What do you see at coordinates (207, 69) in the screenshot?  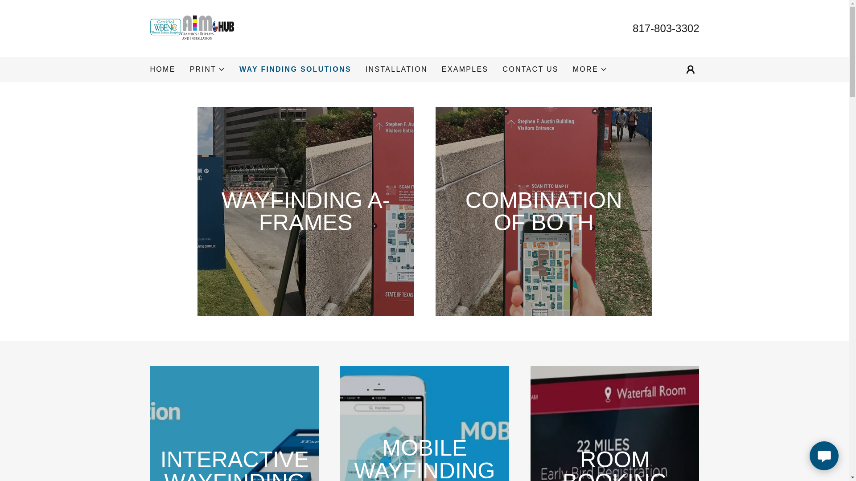 I see `PRINT` at bounding box center [207, 69].